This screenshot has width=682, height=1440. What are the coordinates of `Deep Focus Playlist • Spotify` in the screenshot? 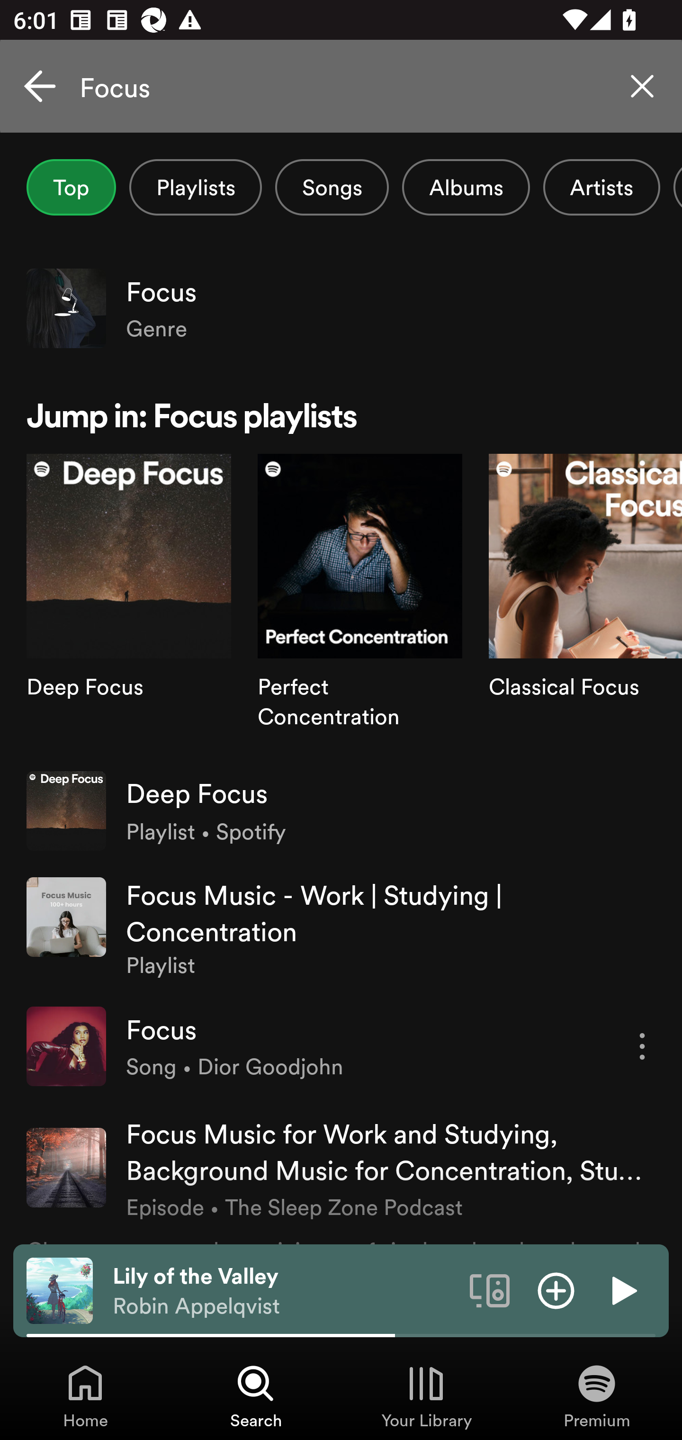 It's located at (341, 811).